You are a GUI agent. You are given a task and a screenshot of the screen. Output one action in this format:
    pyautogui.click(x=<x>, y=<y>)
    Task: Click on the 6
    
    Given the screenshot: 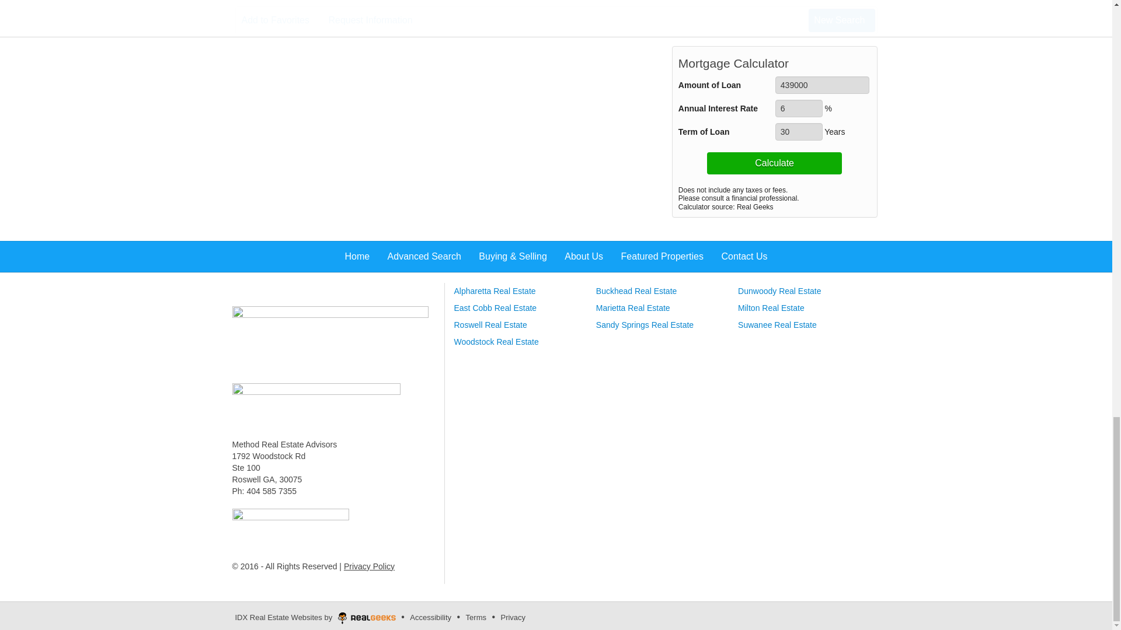 What is the action you would take?
    pyautogui.click(x=799, y=108)
    